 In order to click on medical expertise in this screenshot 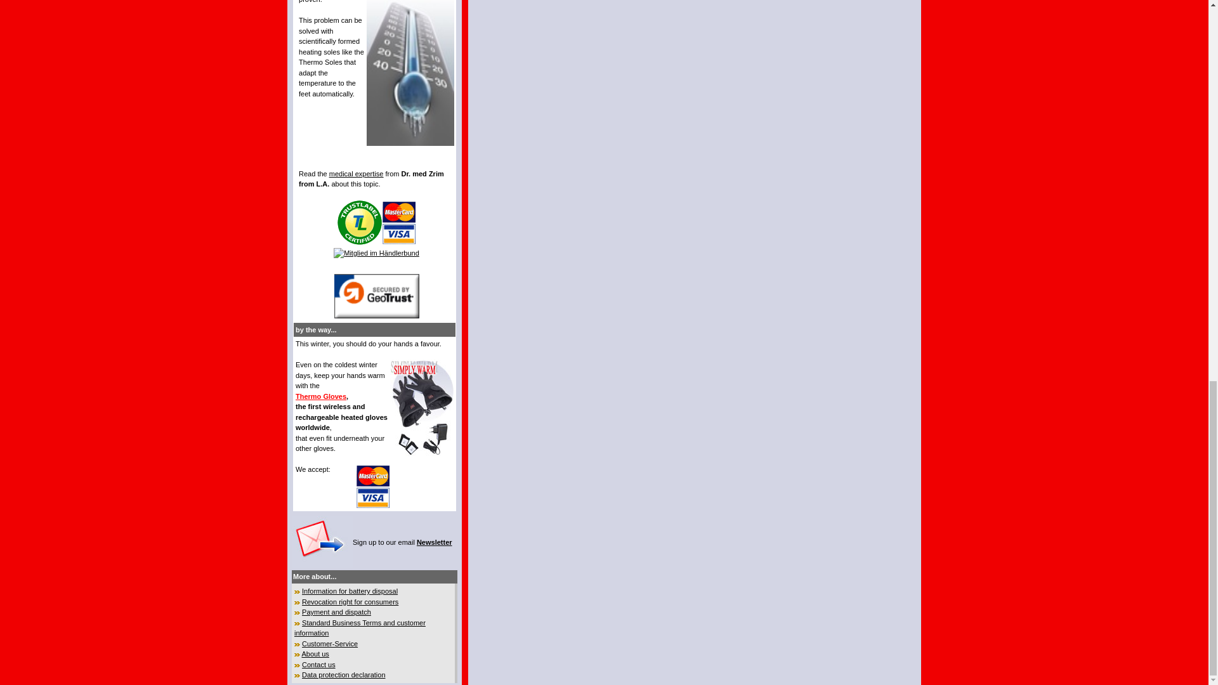, I will do `click(356, 173)`.